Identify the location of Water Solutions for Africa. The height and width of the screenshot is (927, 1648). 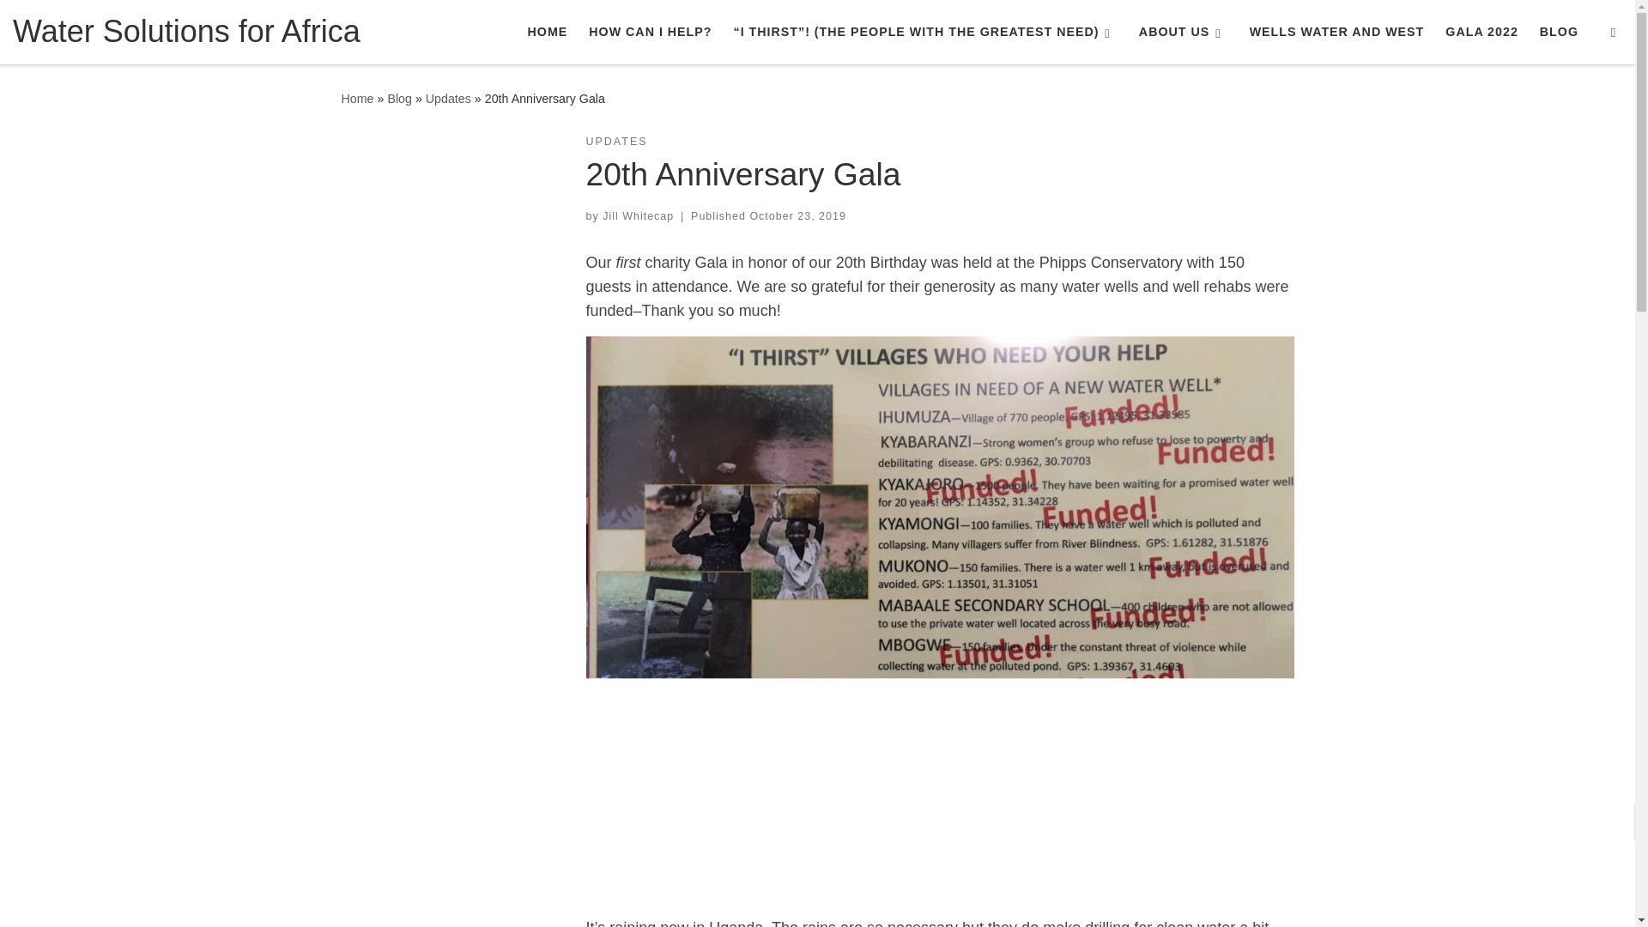
(187, 31).